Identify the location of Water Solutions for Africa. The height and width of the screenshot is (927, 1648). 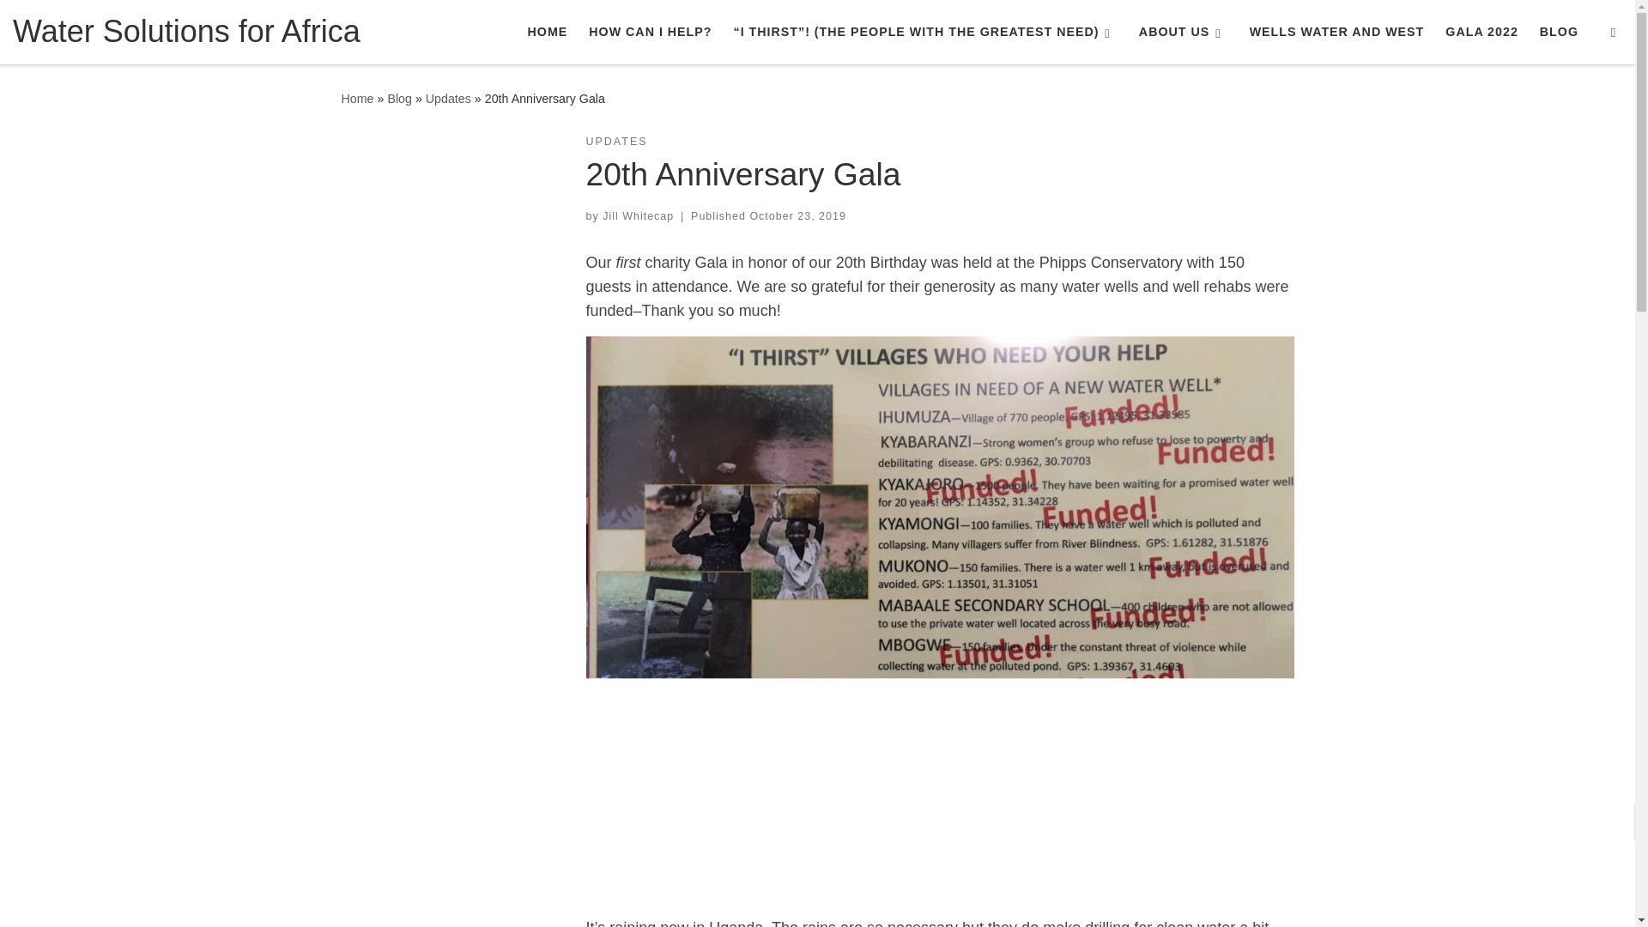
(187, 31).